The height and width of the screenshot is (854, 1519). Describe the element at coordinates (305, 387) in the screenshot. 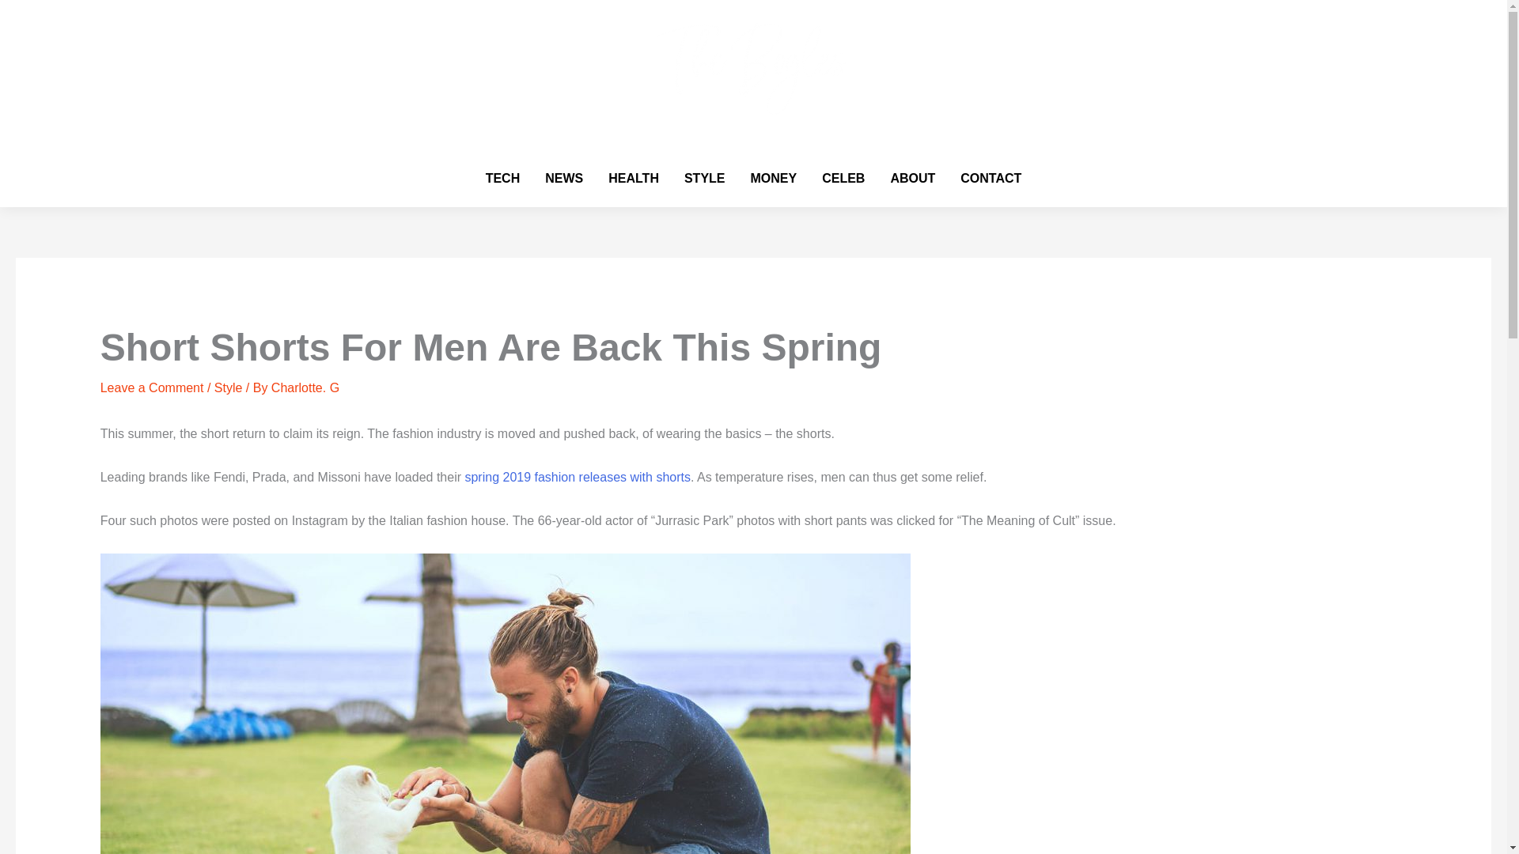

I see `Charlotte. G` at that location.